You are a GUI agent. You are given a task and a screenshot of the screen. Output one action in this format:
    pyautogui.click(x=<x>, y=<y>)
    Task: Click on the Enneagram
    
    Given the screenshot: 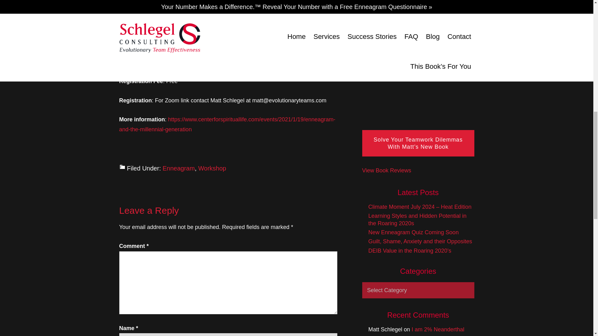 What is the action you would take?
    pyautogui.click(x=179, y=168)
    